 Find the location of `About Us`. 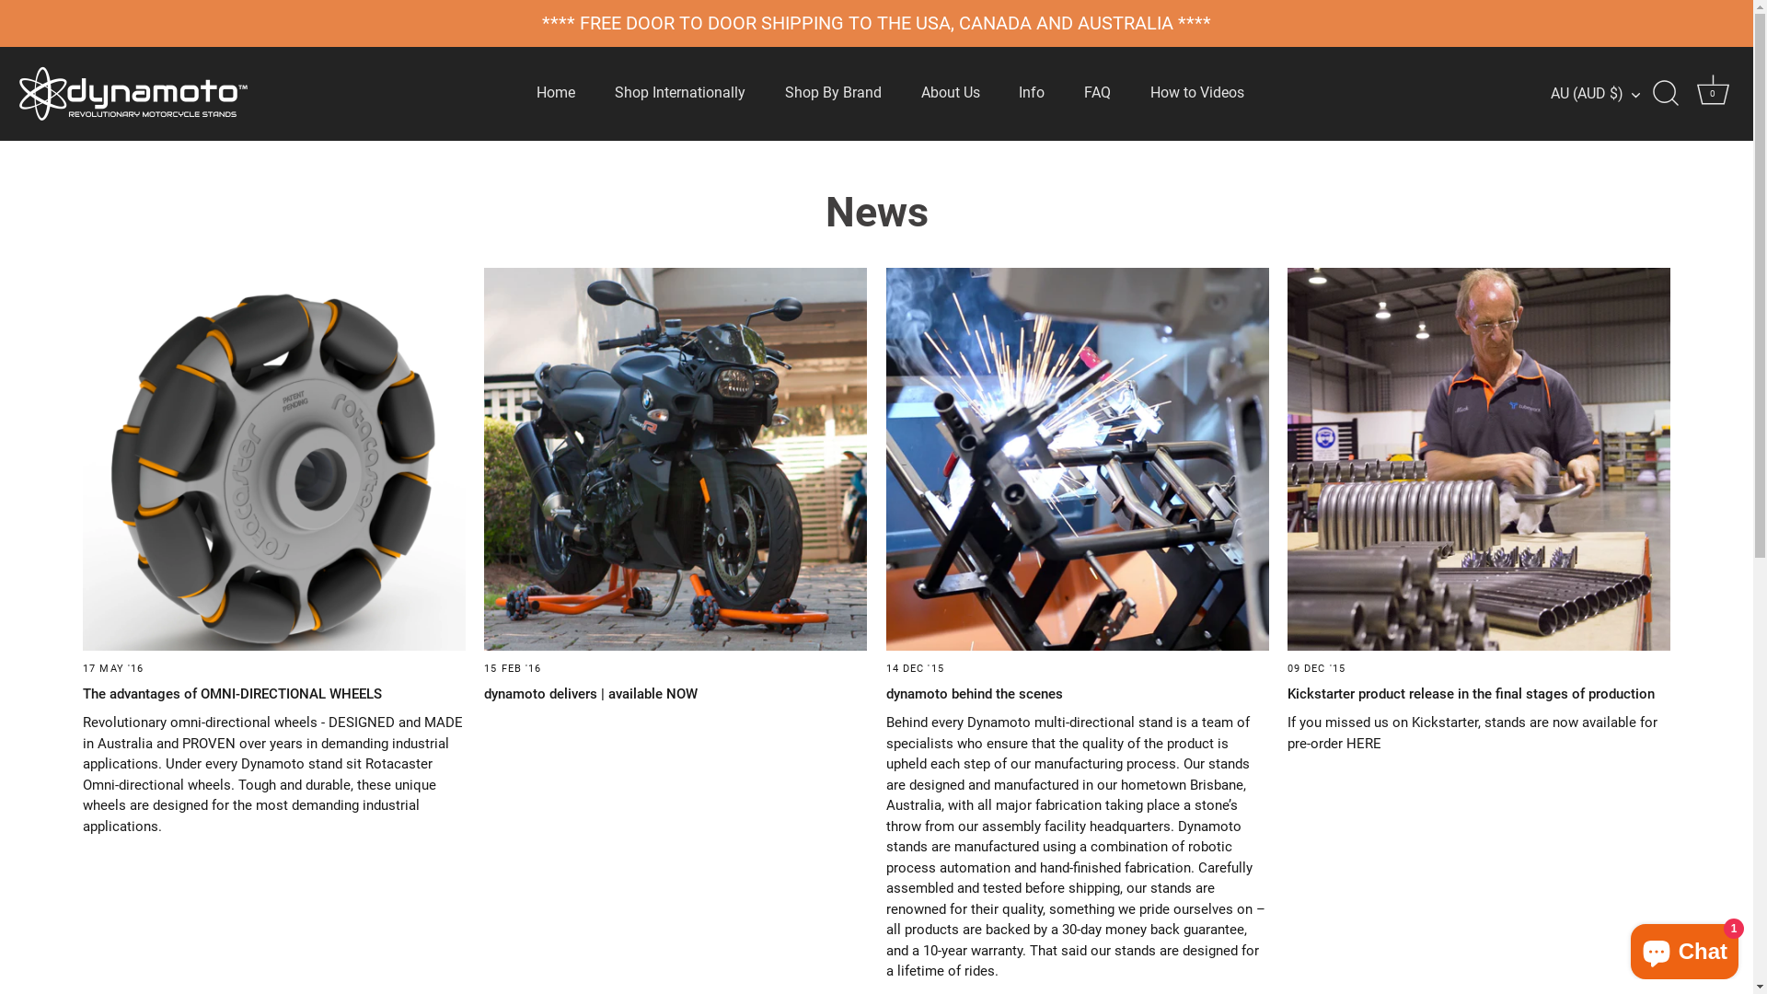

About Us is located at coordinates (950, 94).